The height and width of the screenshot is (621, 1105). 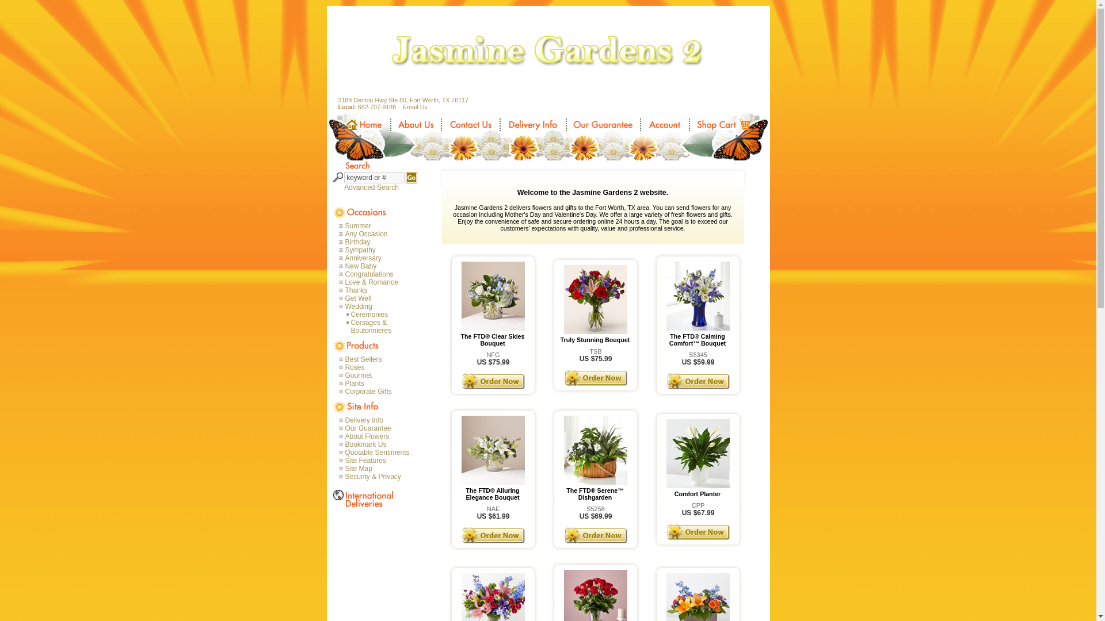 I want to click on go, so click(x=411, y=177).